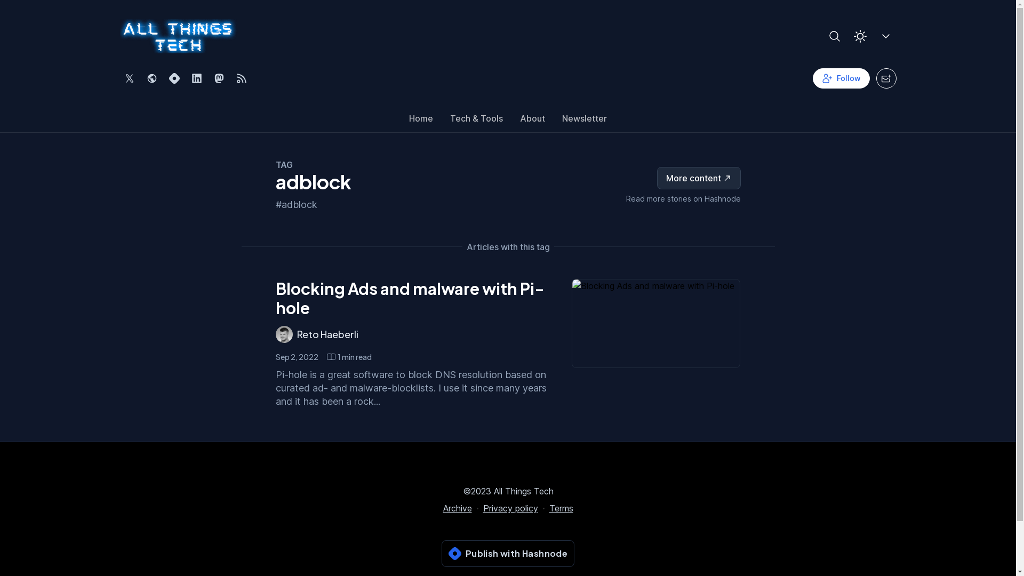 The width and height of the screenshot is (1024, 576). I want to click on Terms, so click(561, 508).